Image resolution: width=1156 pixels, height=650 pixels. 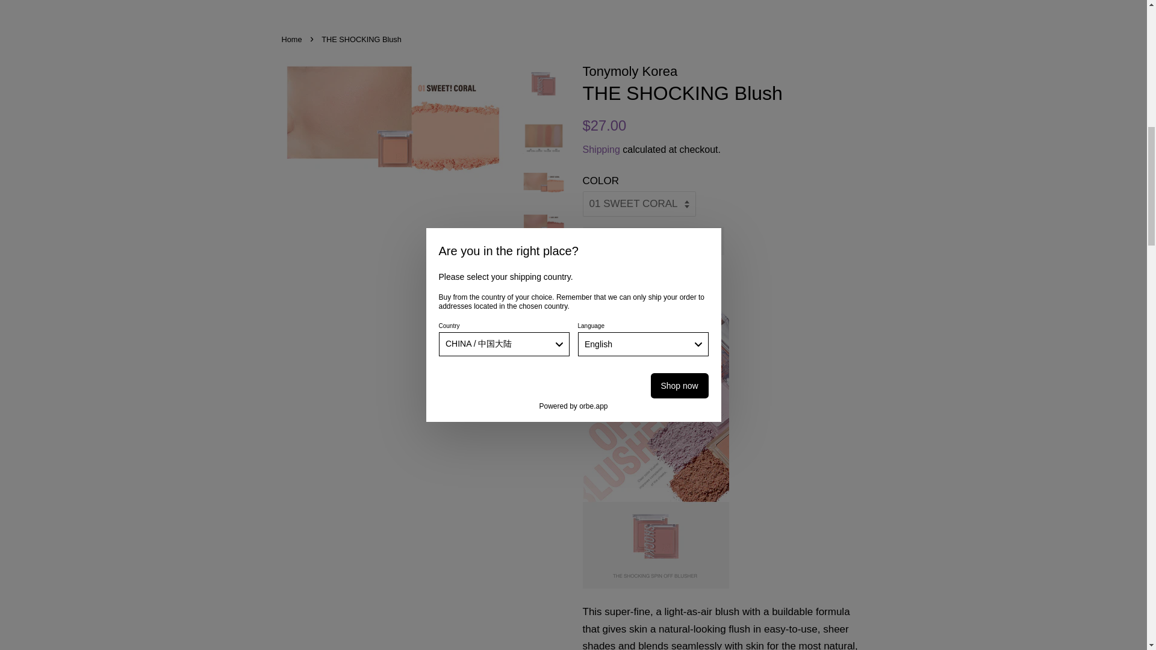 I want to click on MASK BAR, so click(x=627, y=2).